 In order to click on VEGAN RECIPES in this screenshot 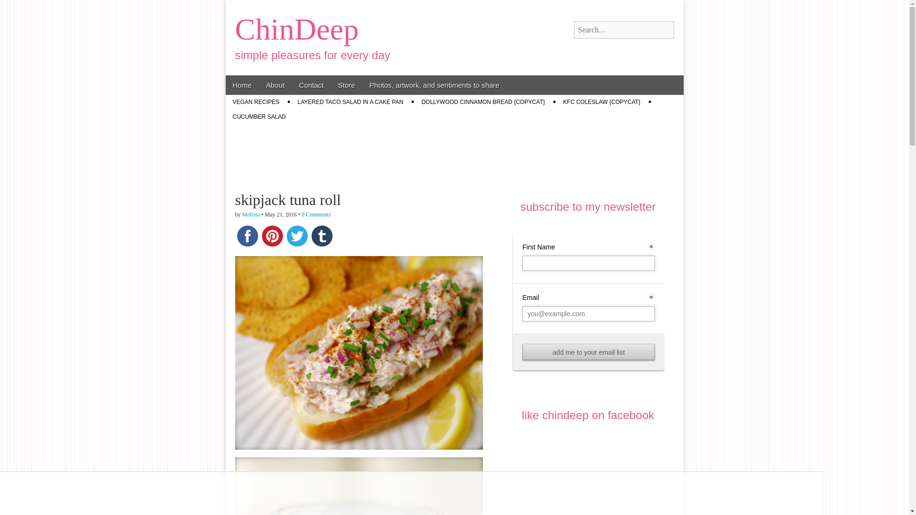, I will do `click(256, 102)`.